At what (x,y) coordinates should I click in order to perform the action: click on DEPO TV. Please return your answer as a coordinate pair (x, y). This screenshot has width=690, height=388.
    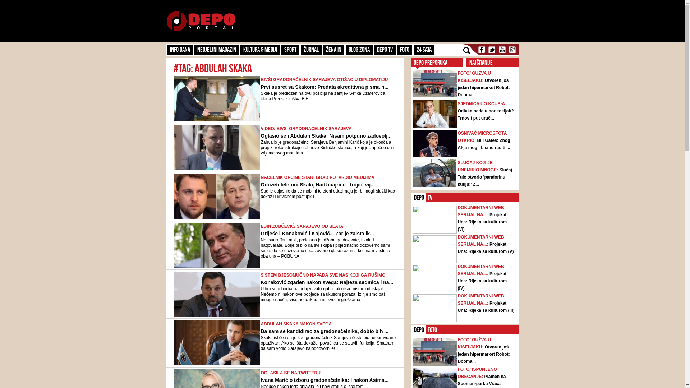
    Looking at the image, I should click on (431, 198).